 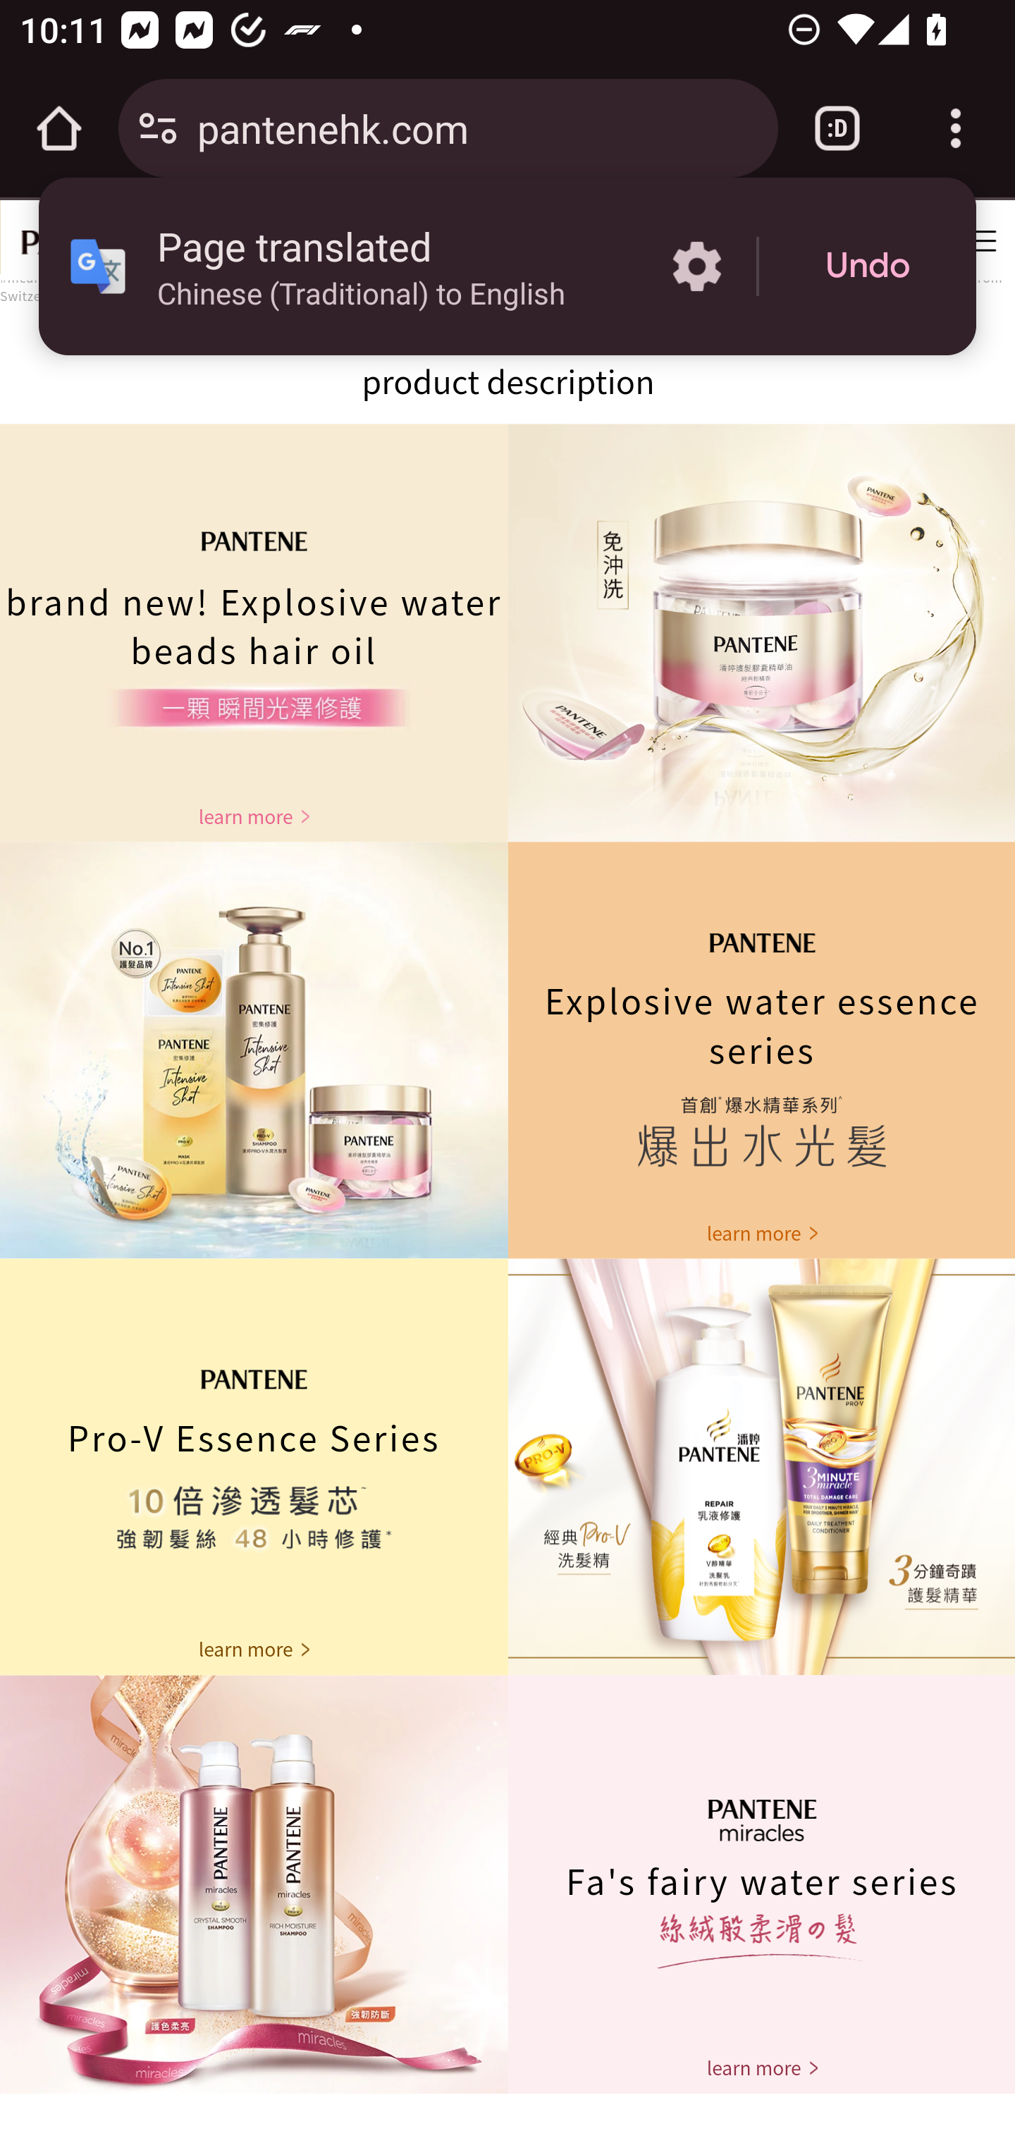 I want to click on learn more, so click(x=254, y=1650).